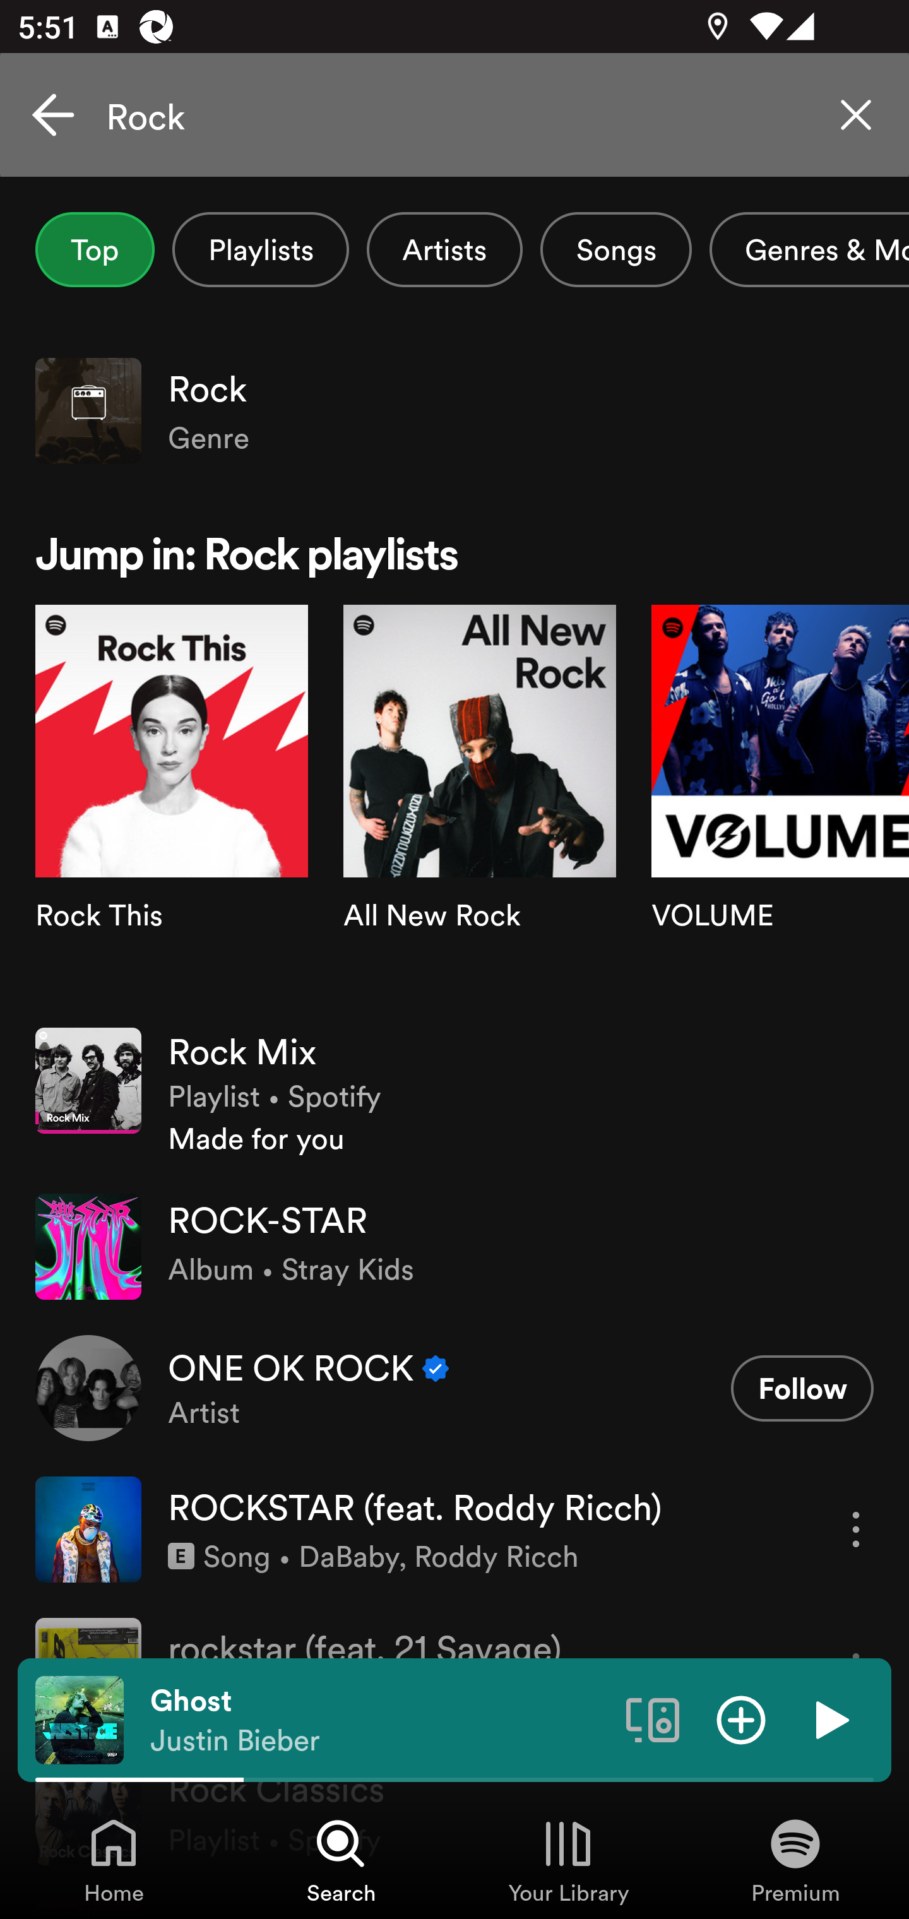  I want to click on The cover art of the currently playing track, so click(80, 1719).